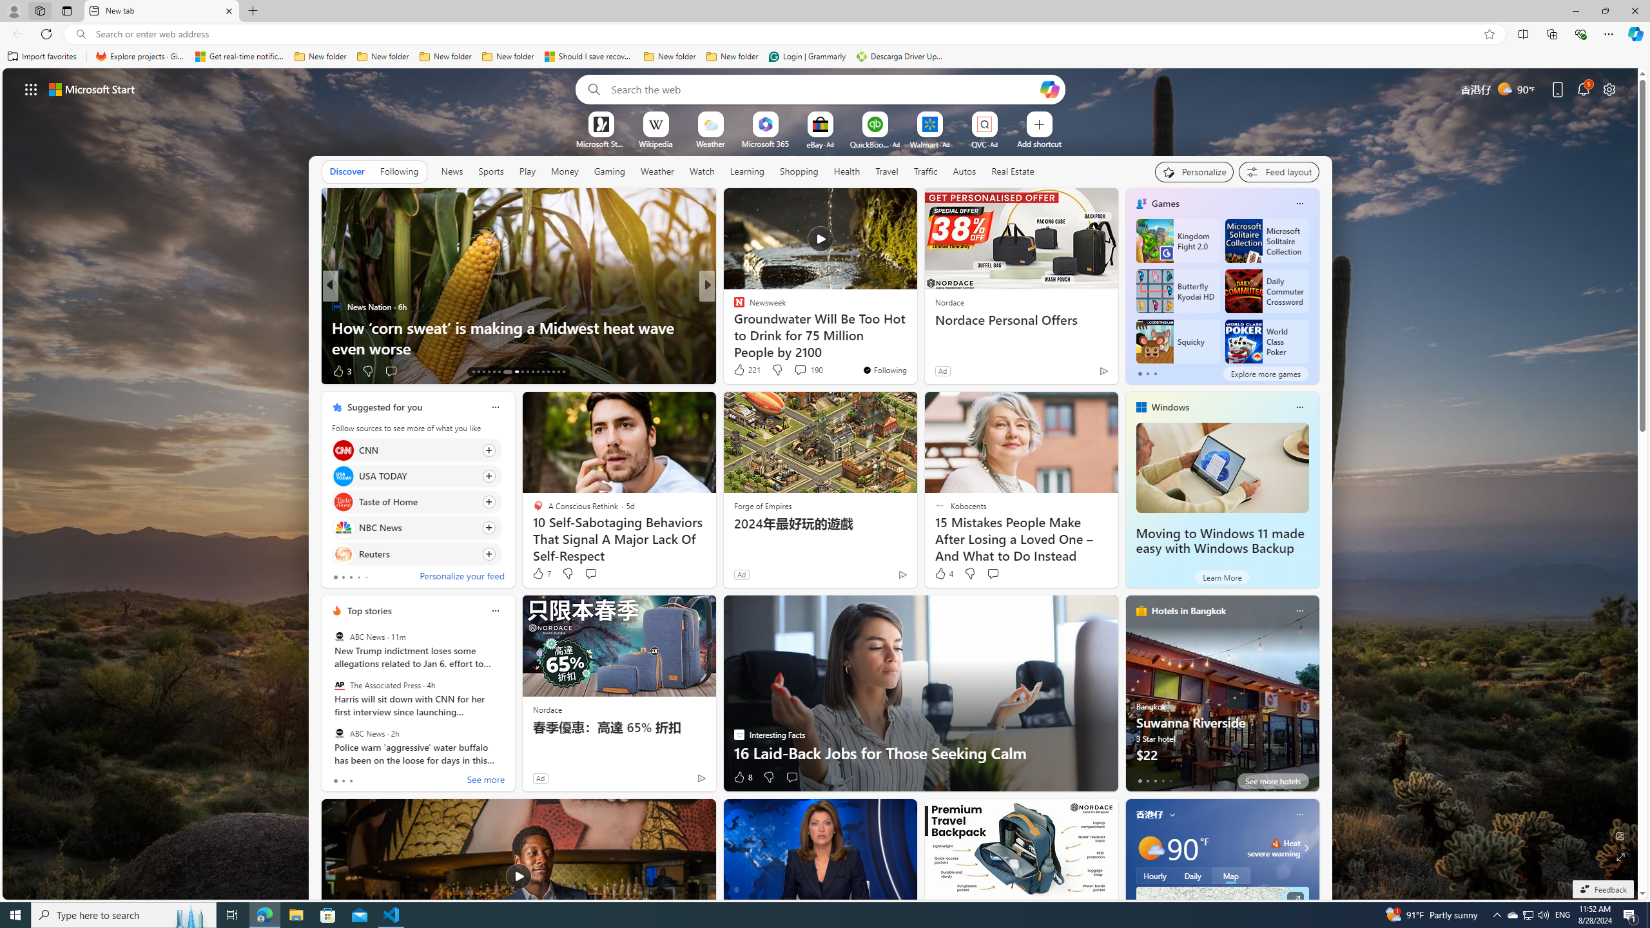 The image size is (1650, 928). What do you see at coordinates (1038, 143) in the screenshot?
I see `Add a site` at bounding box center [1038, 143].